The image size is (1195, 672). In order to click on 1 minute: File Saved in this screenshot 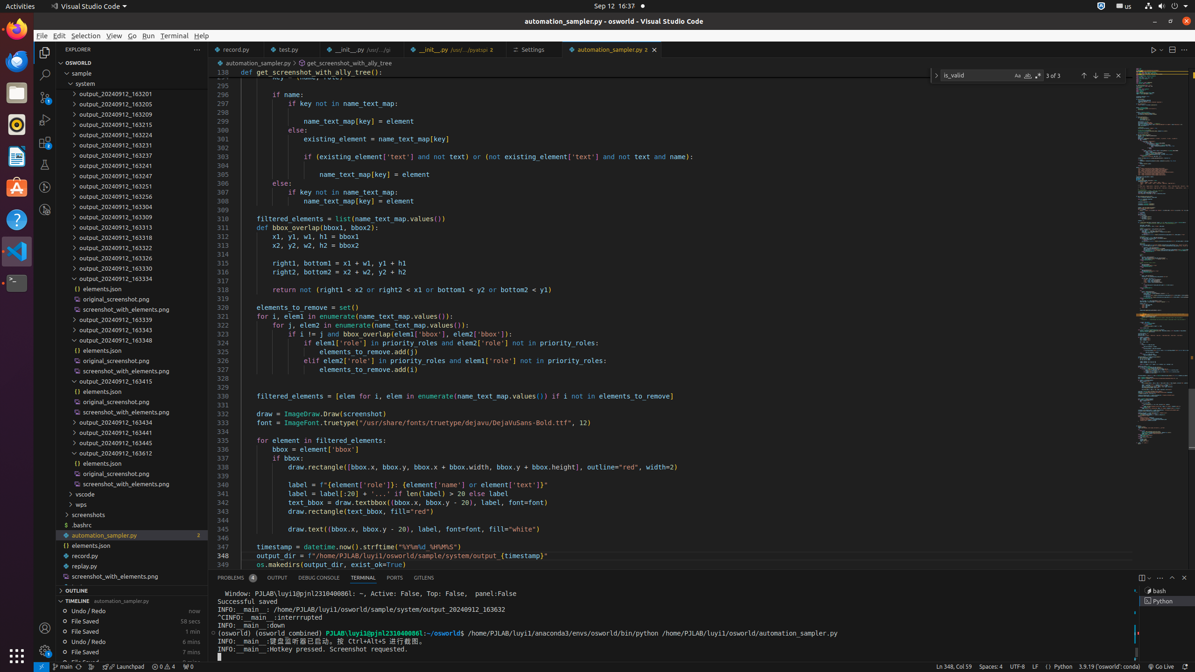, I will do `click(132, 631)`.